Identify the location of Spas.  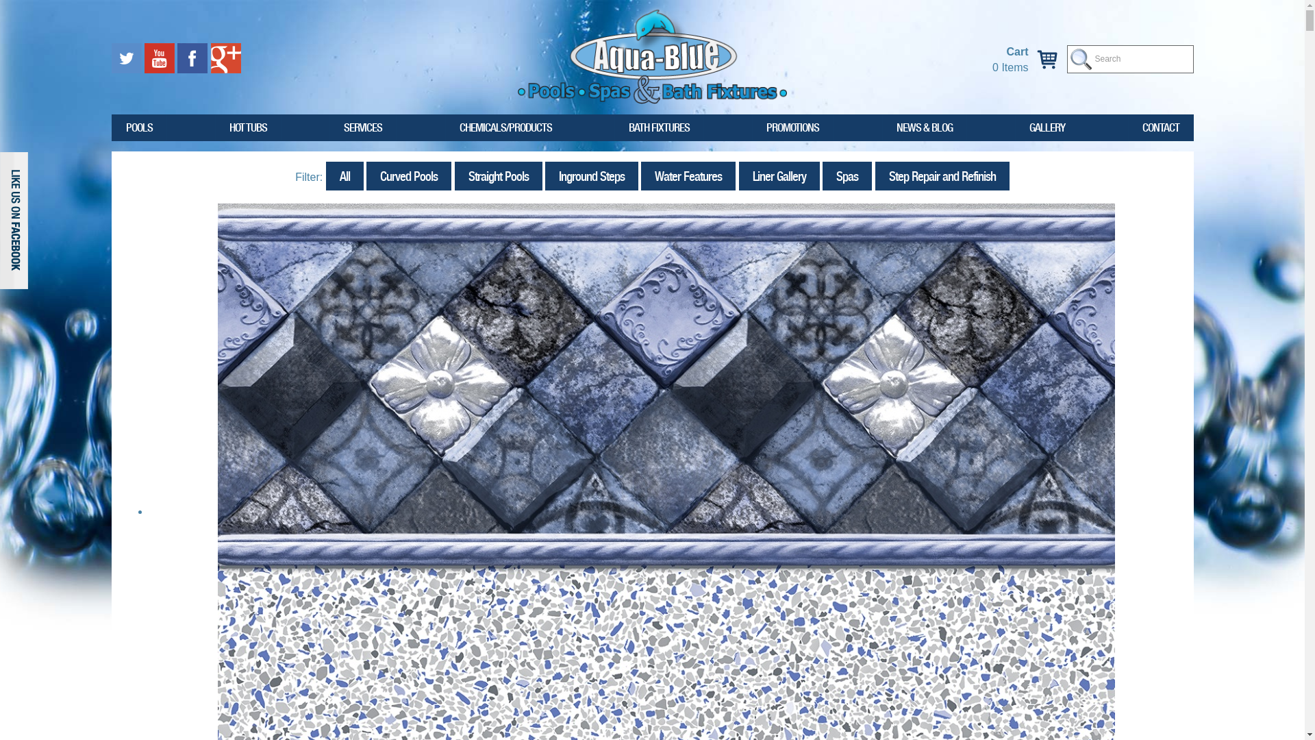
(847, 177).